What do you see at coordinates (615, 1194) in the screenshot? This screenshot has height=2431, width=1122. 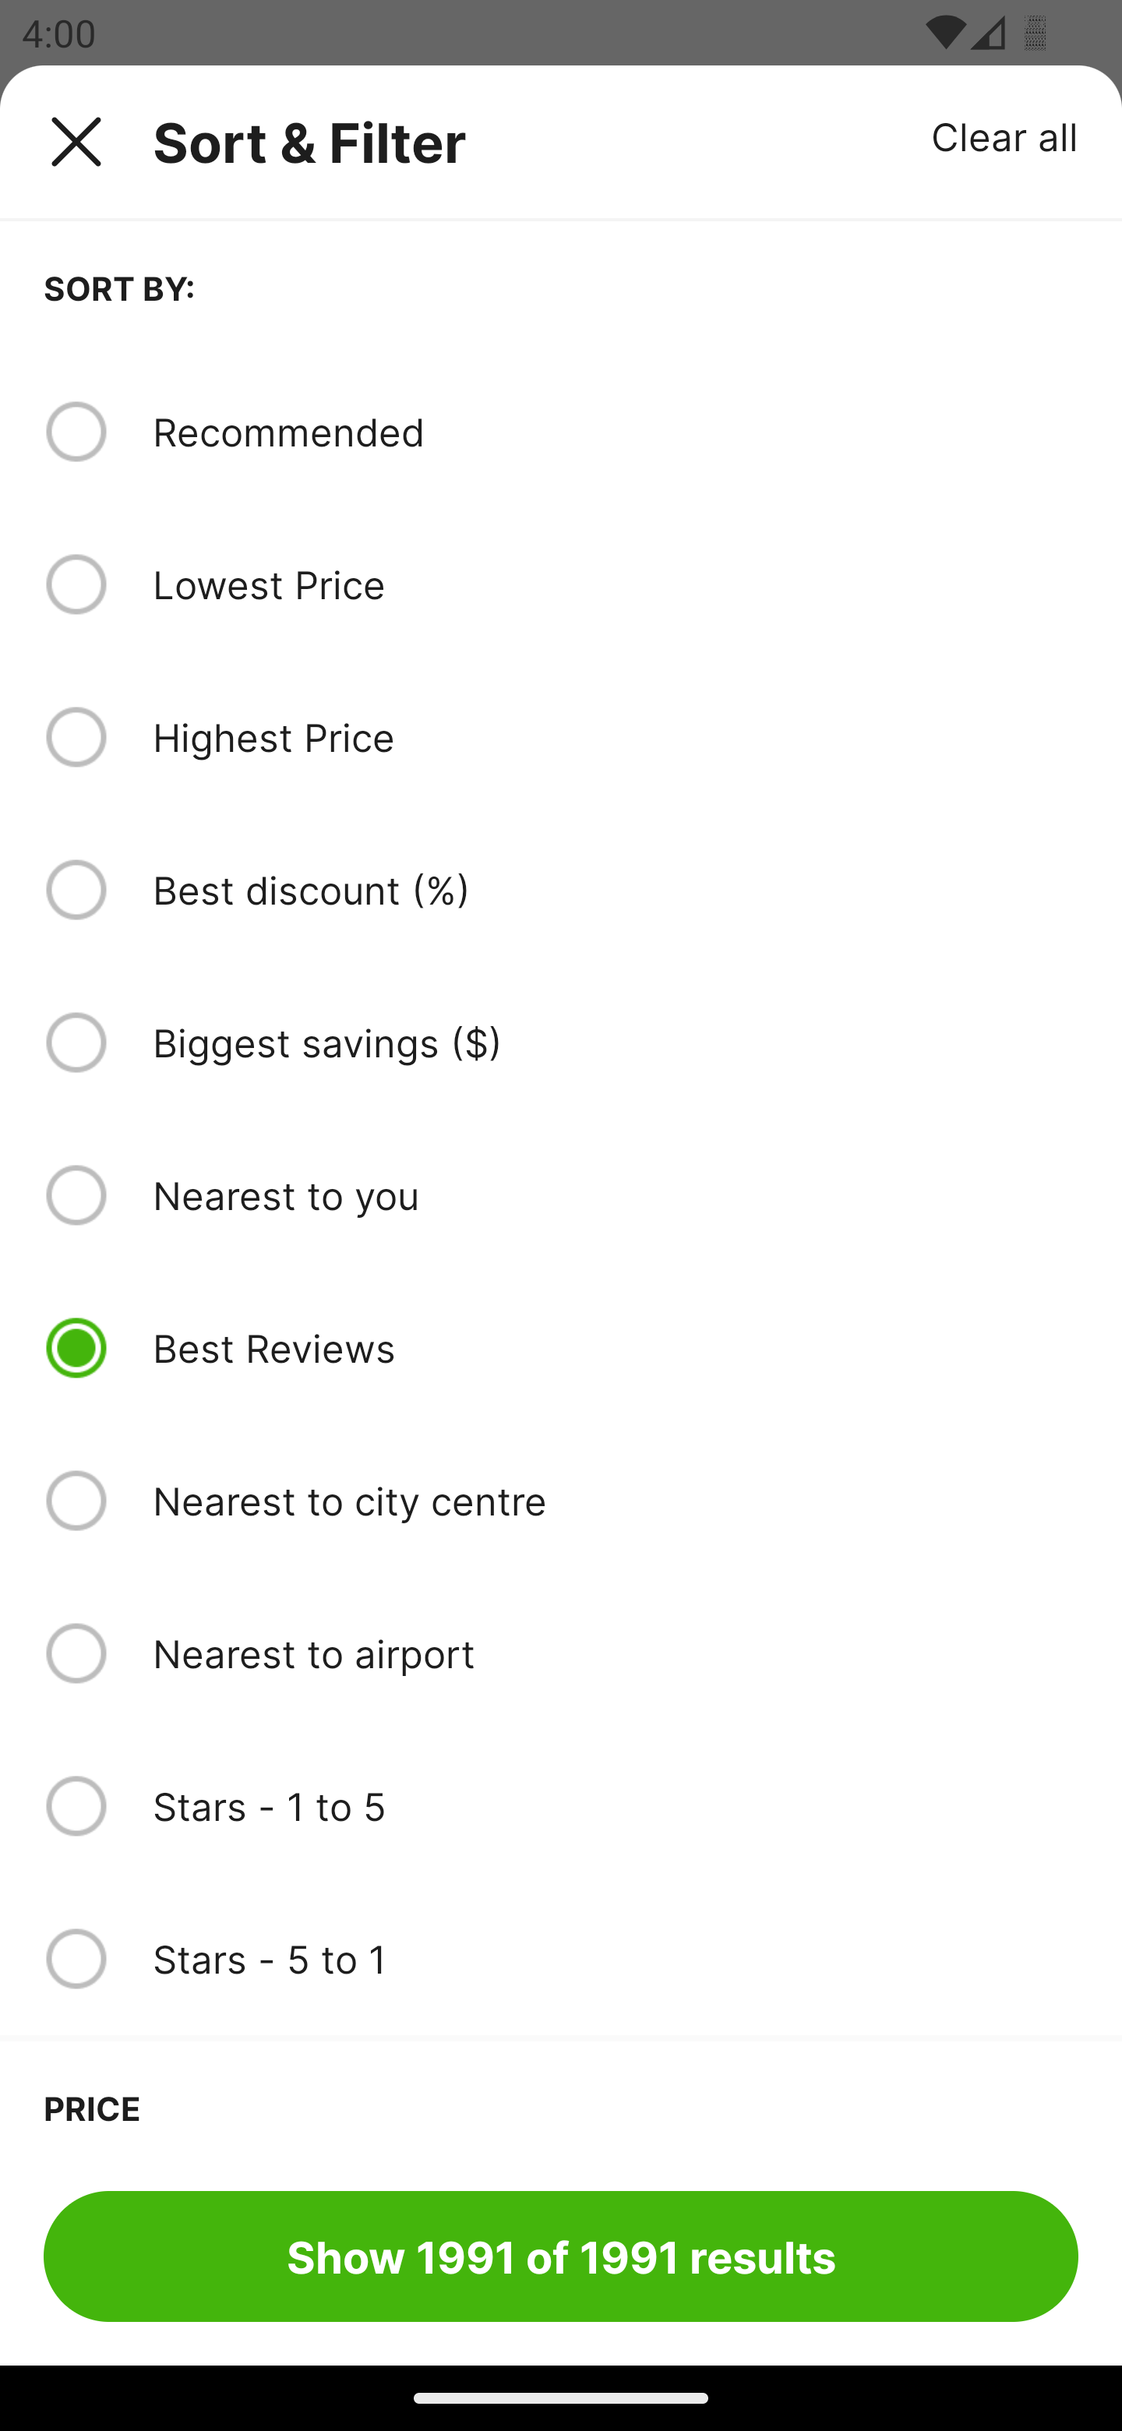 I see `Nearest to you` at bounding box center [615, 1194].